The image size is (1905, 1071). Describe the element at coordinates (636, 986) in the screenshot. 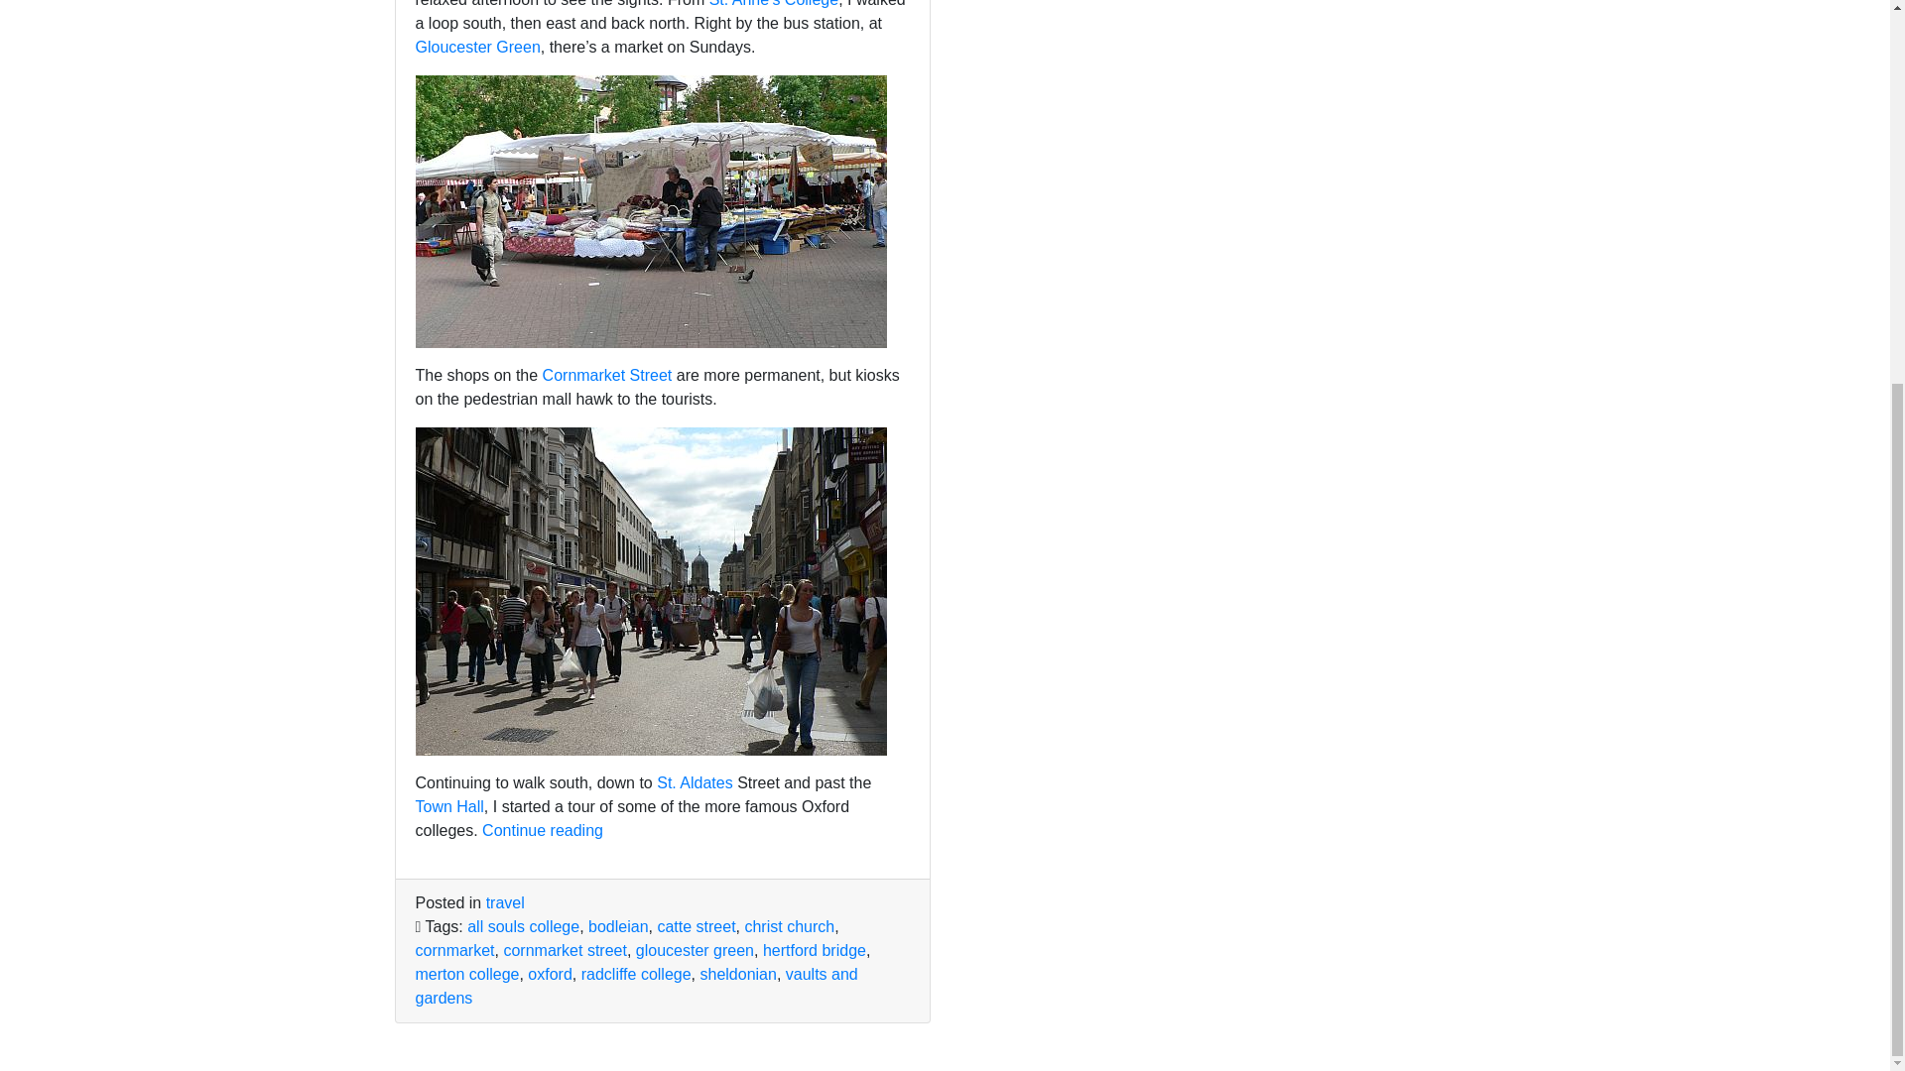

I see `vaults and gardens` at that location.